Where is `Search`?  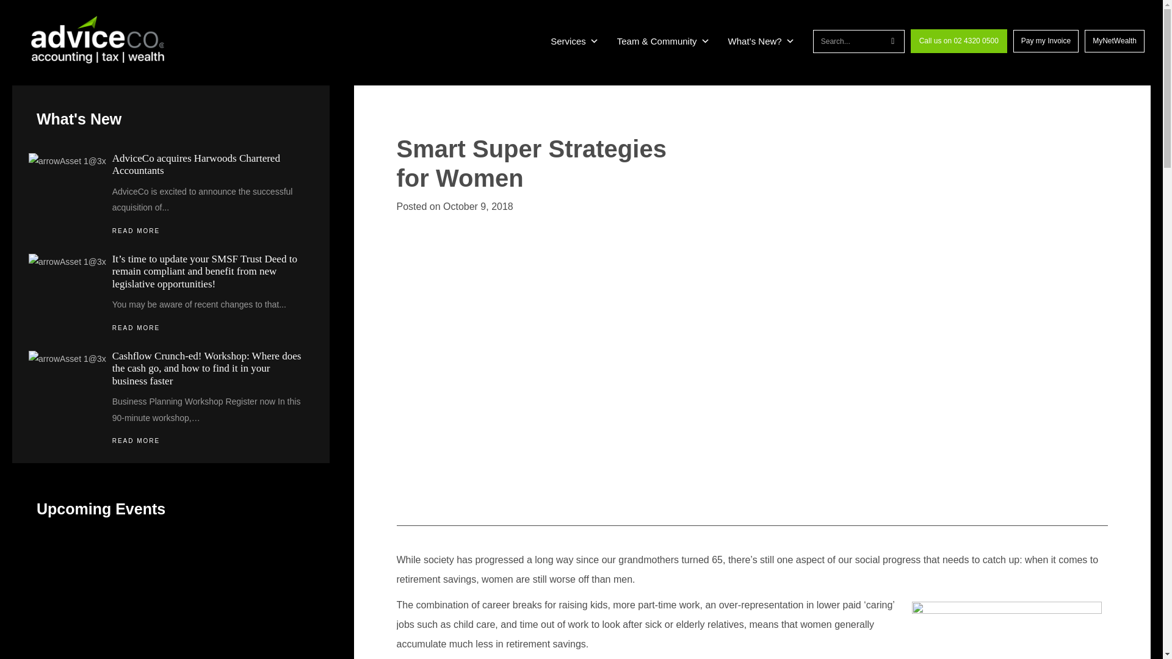
Search is located at coordinates (847, 41).